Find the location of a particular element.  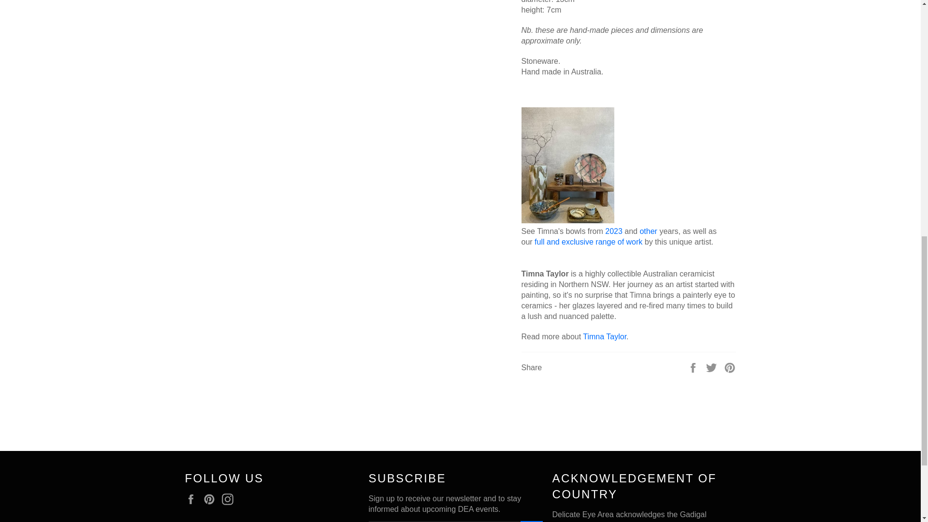

THE DEA STORE on Facebook is located at coordinates (193, 499).